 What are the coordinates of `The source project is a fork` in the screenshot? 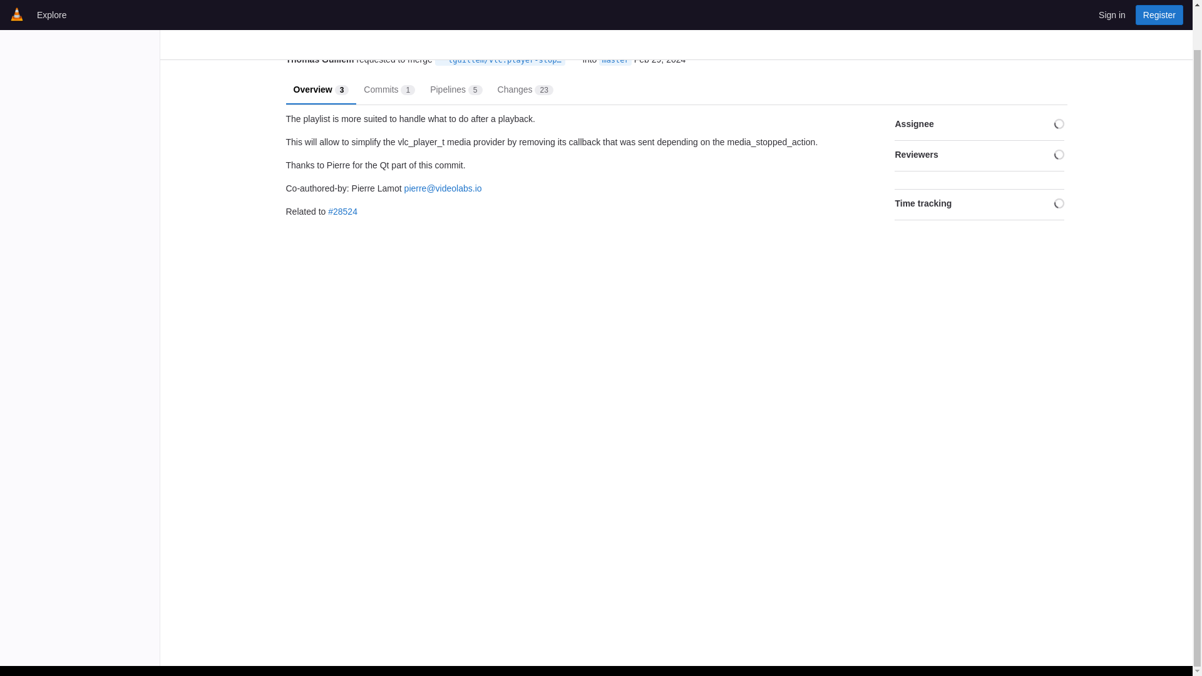 It's located at (389, 89).